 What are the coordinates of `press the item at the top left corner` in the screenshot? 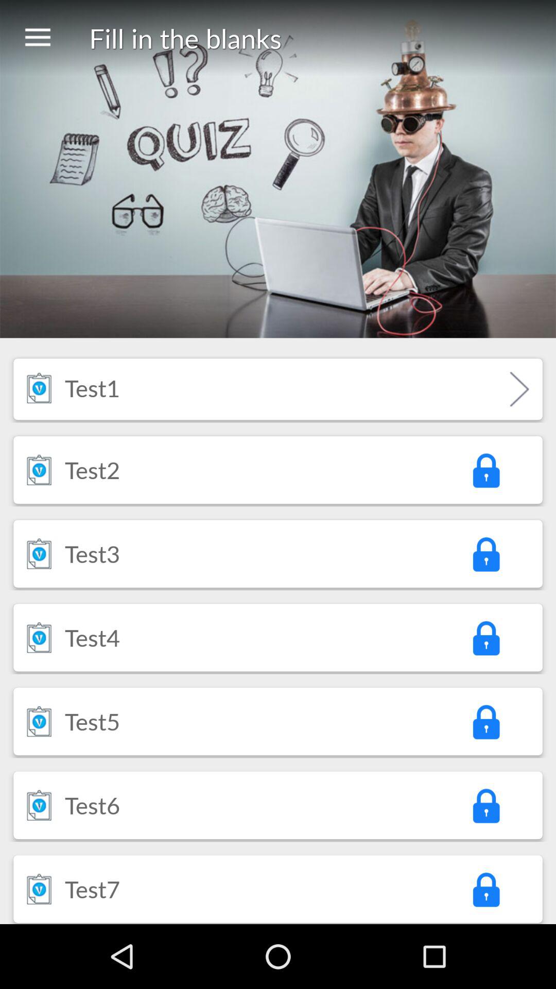 It's located at (38, 38).